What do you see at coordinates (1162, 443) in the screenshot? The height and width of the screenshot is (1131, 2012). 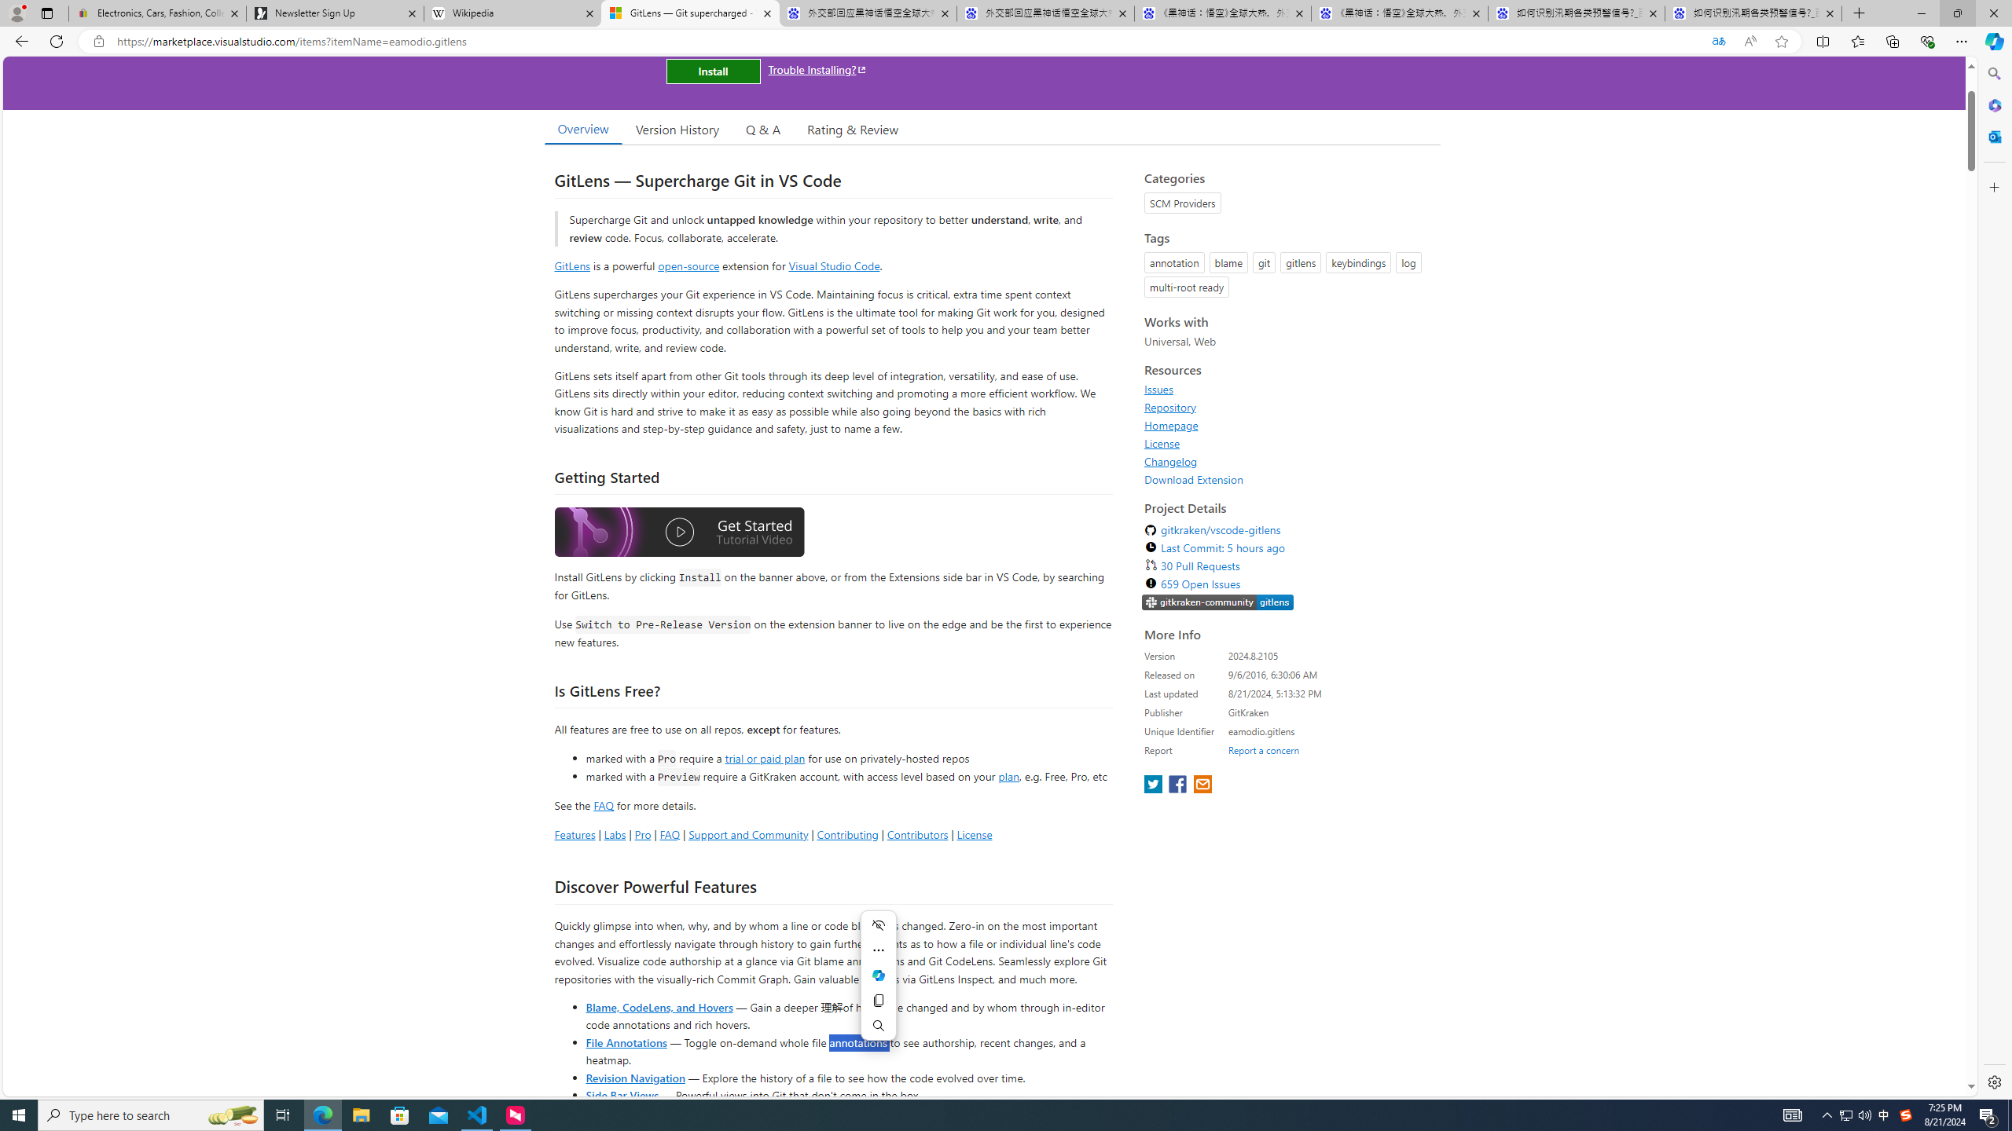 I see `License` at bounding box center [1162, 443].